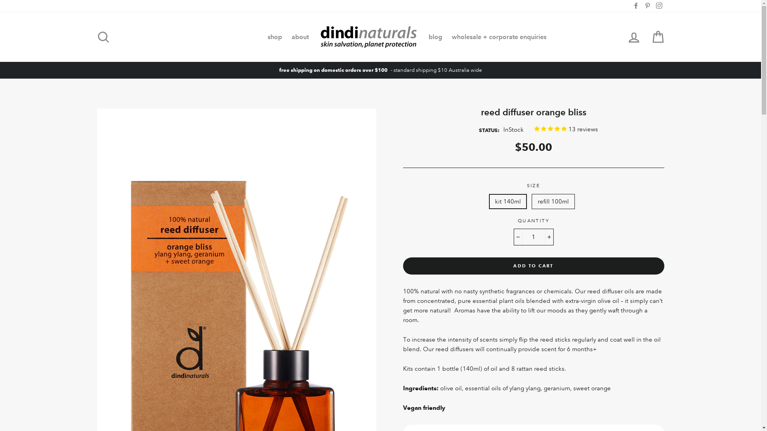  What do you see at coordinates (533, 266) in the screenshot?
I see `ADD TO CART` at bounding box center [533, 266].